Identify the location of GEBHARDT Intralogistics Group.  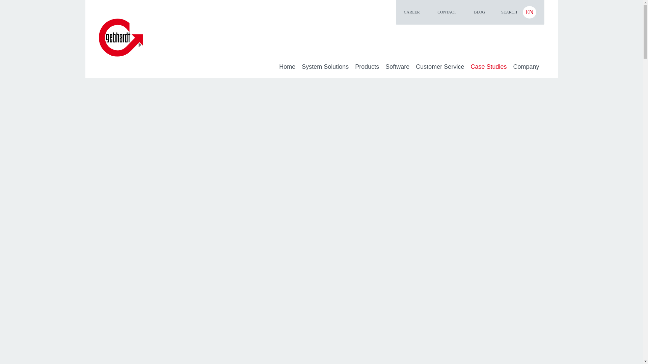
(287, 67).